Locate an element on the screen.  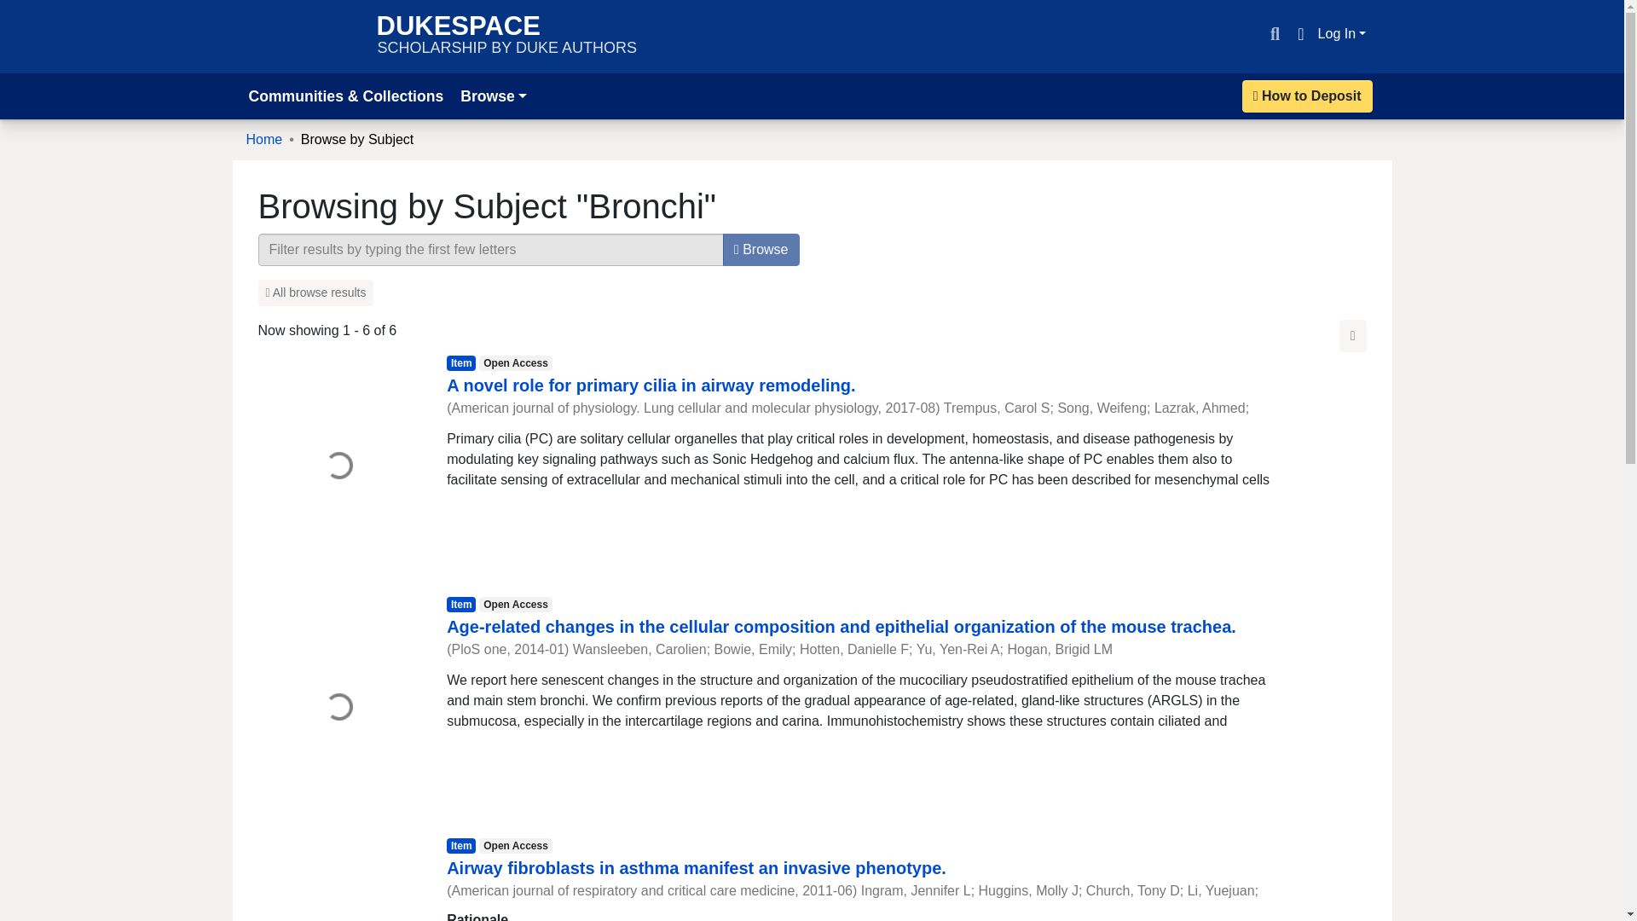
Duke University Libraries is located at coordinates (303, 36).